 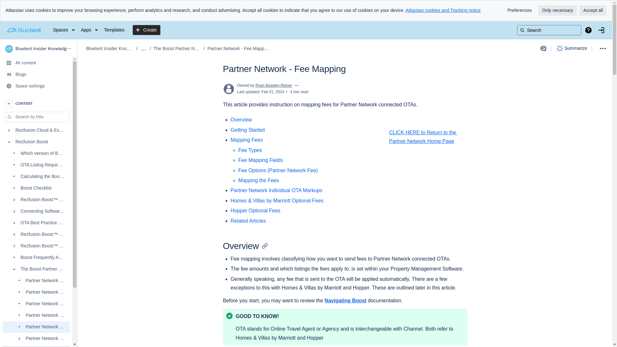 I want to click on Templates, so click(x=114, y=30).